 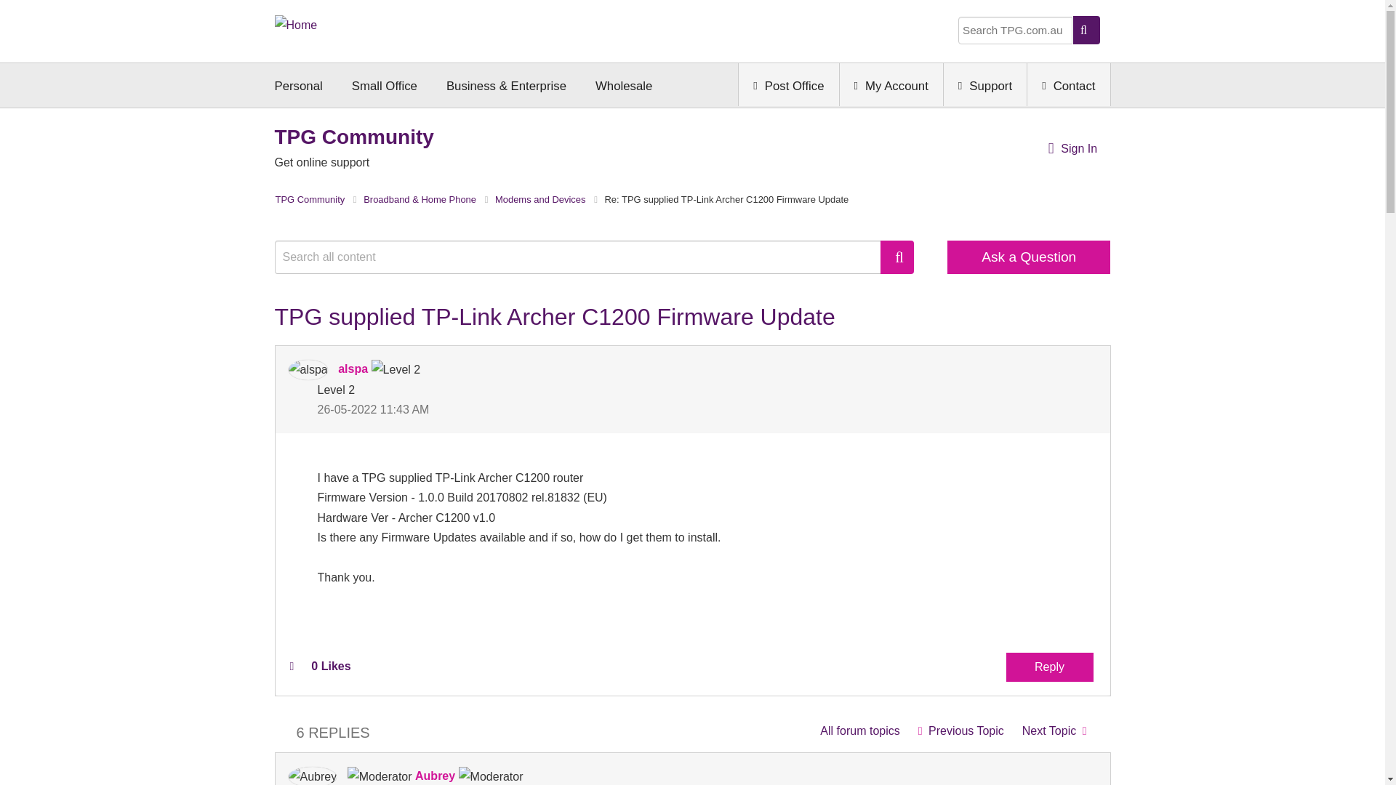 I want to click on Search, so click(x=585, y=257).